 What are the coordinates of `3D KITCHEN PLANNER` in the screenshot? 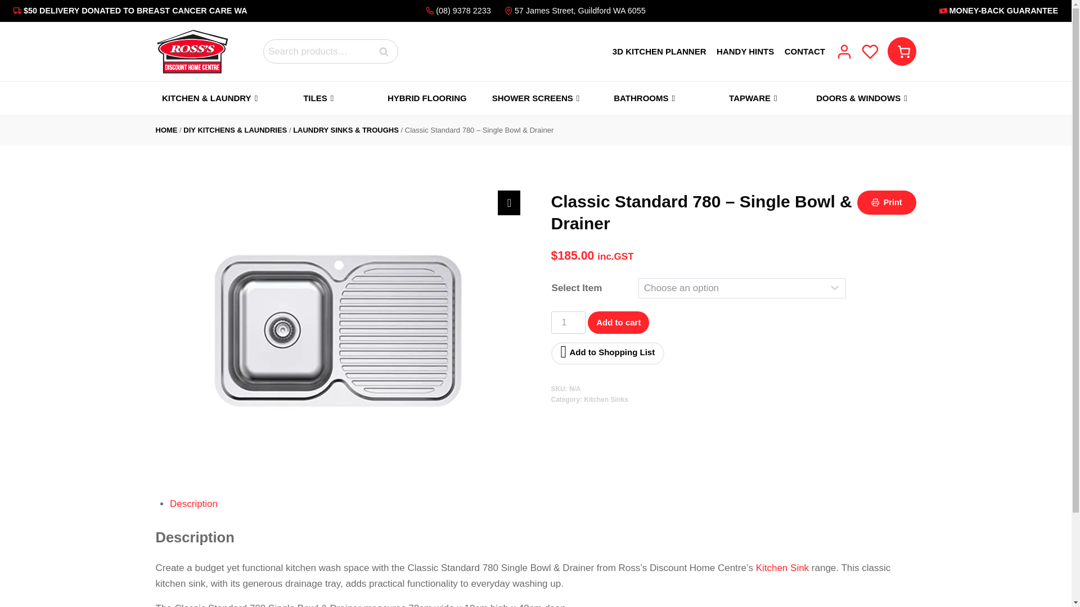 It's located at (659, 51).